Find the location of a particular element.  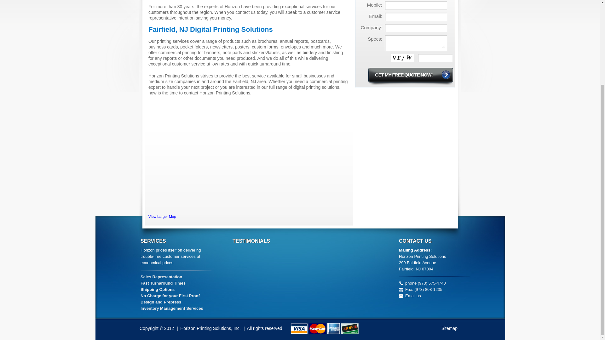

Fast Turnaround Times is located at coordinates (163, 283).